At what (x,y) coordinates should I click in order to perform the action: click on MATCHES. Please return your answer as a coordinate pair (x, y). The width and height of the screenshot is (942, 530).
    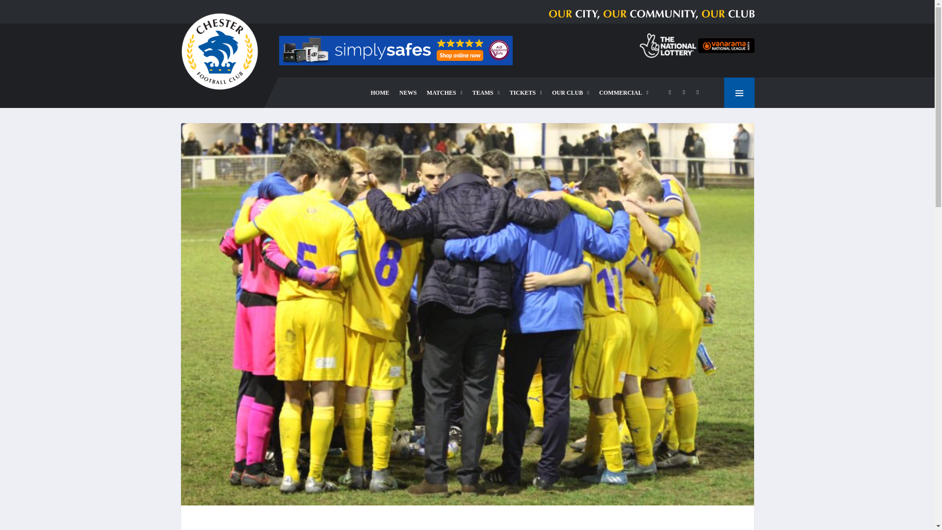
    Looking at the image, I should click on (445, 92).